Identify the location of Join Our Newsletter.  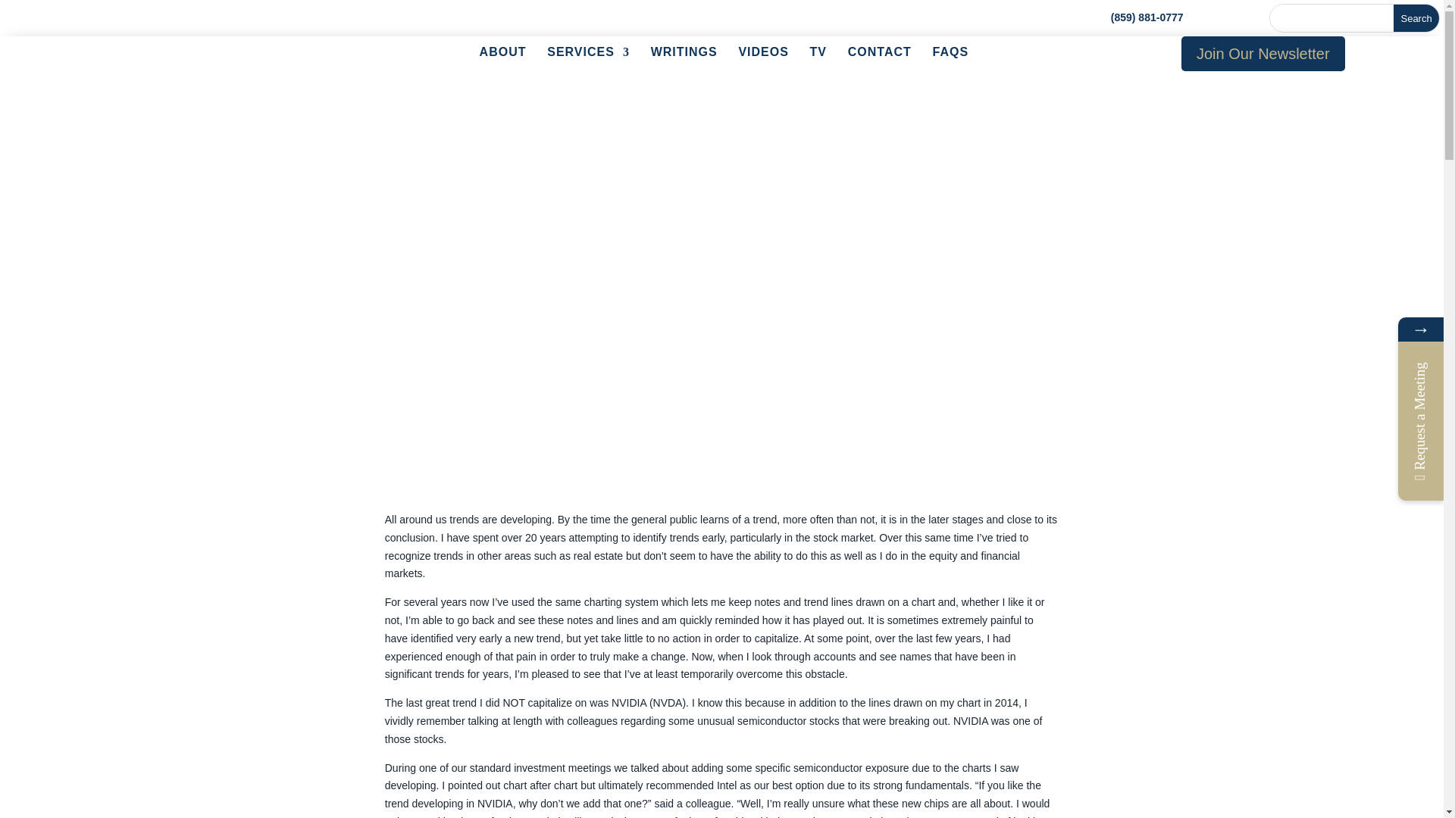
(1263, 53).